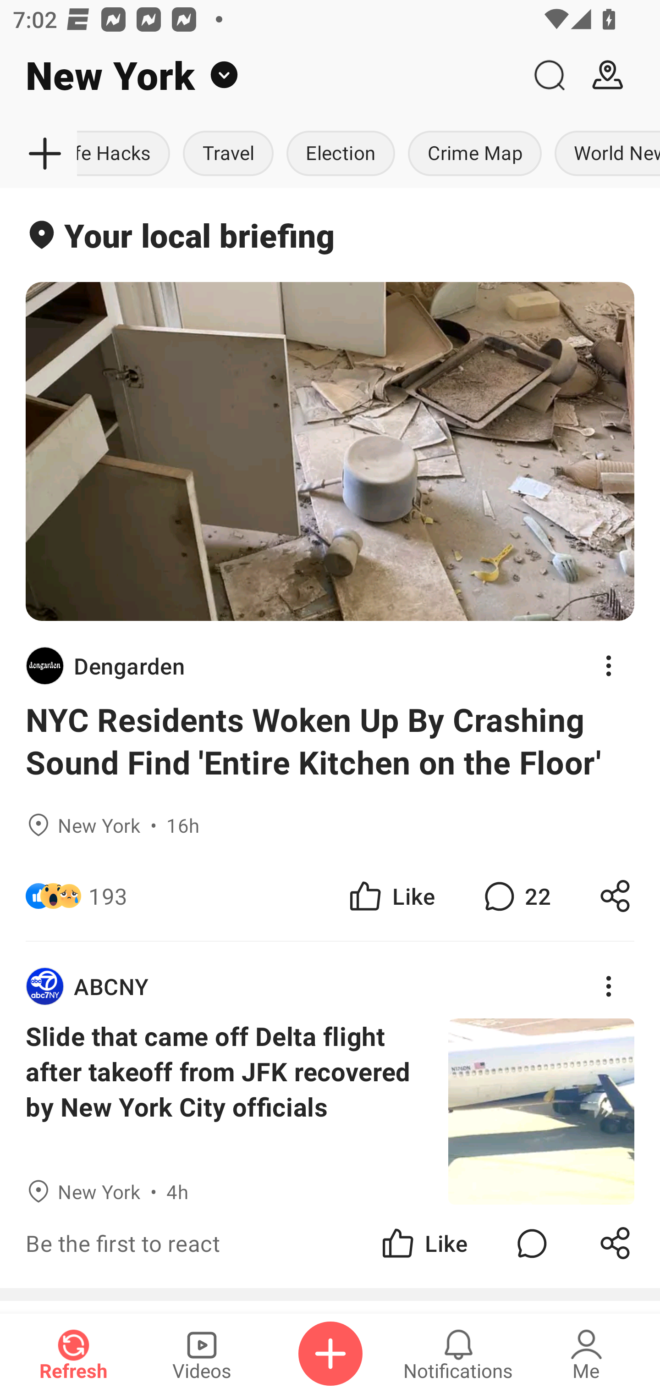  What do you see at coordinates (108, 895) in the screenshot?
I see `193` at bounding box center [108, 895].